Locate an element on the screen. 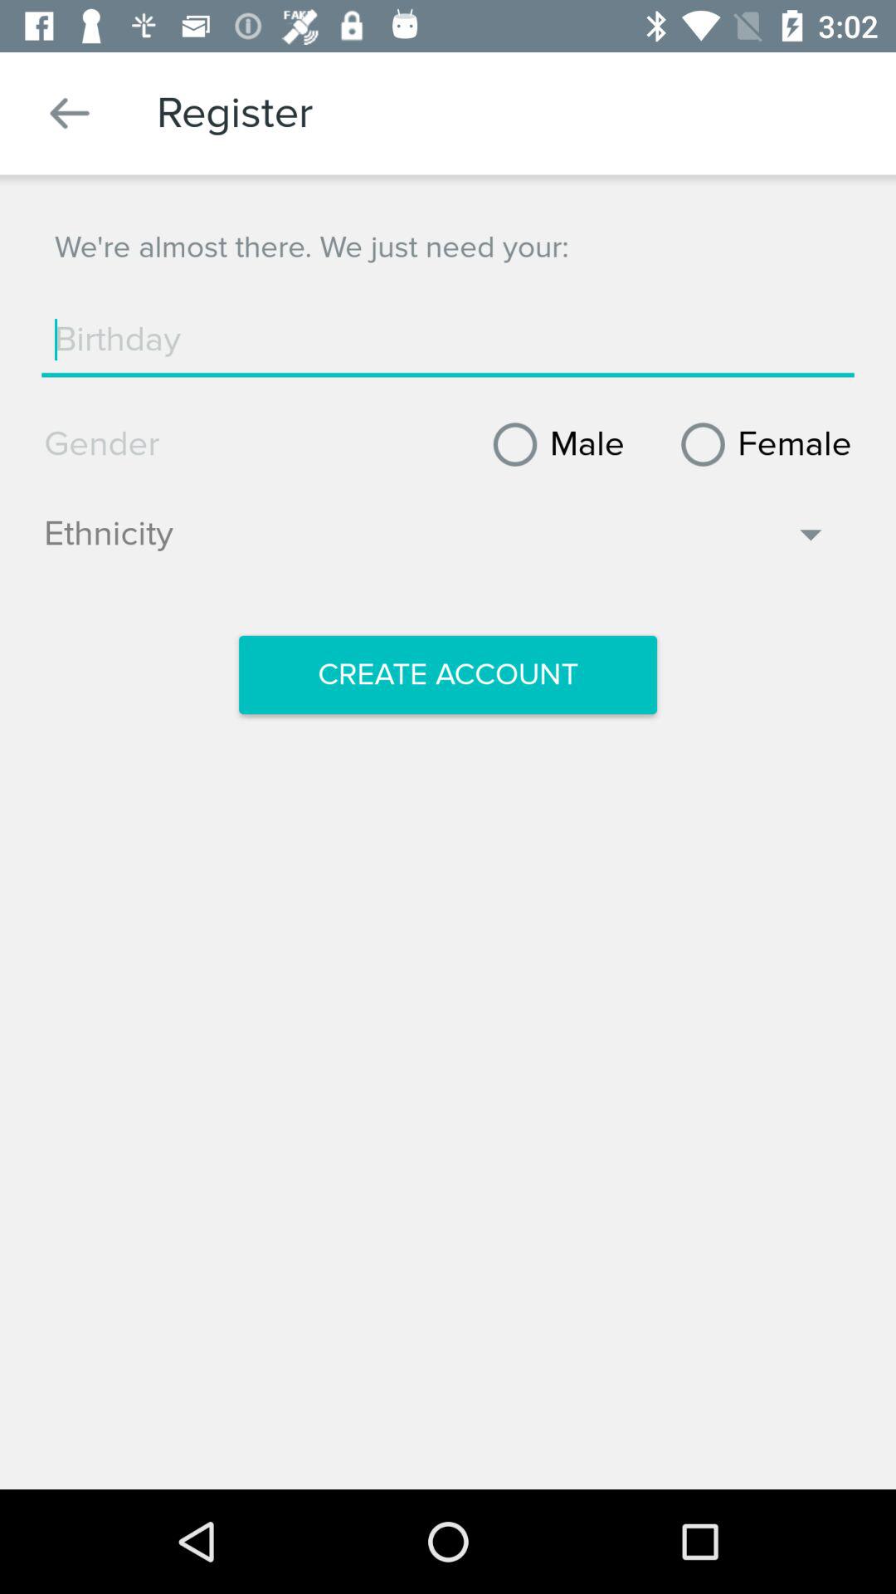 The height and width of the screenshot is (1594, 896). select item to the left of female is located at coordinates (553, 444).